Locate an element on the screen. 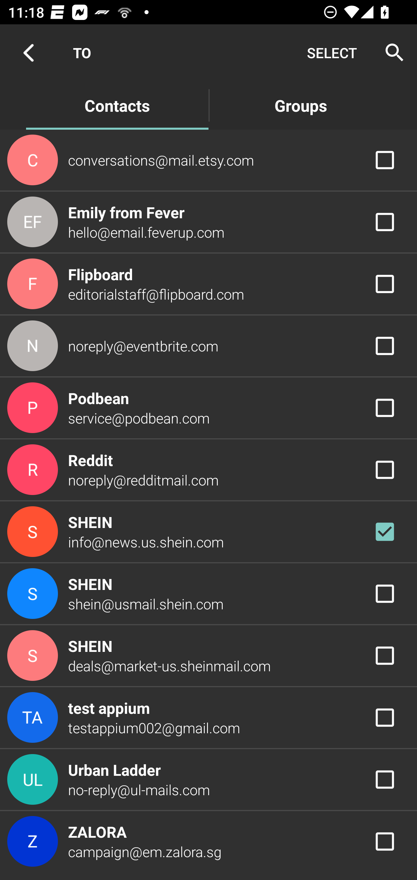 The image size is (417, 880). Reddit noreply@redditmail.com is located at coordinates (209, 469).